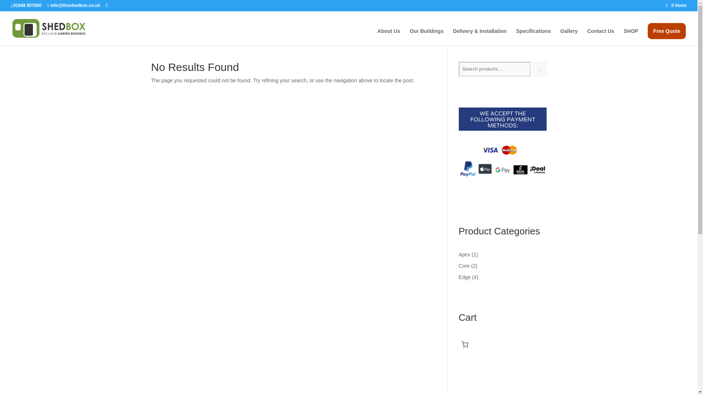  I want to click on Contact Us, so click(600, 37).